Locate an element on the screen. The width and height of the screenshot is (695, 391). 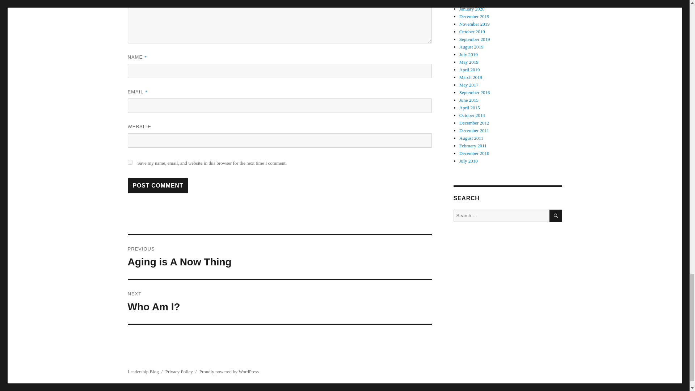
Post Comment is located at coordinates (158, 185).